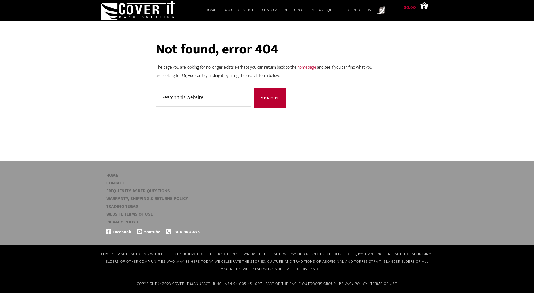  I want to click on homepage, so click(307, 67).